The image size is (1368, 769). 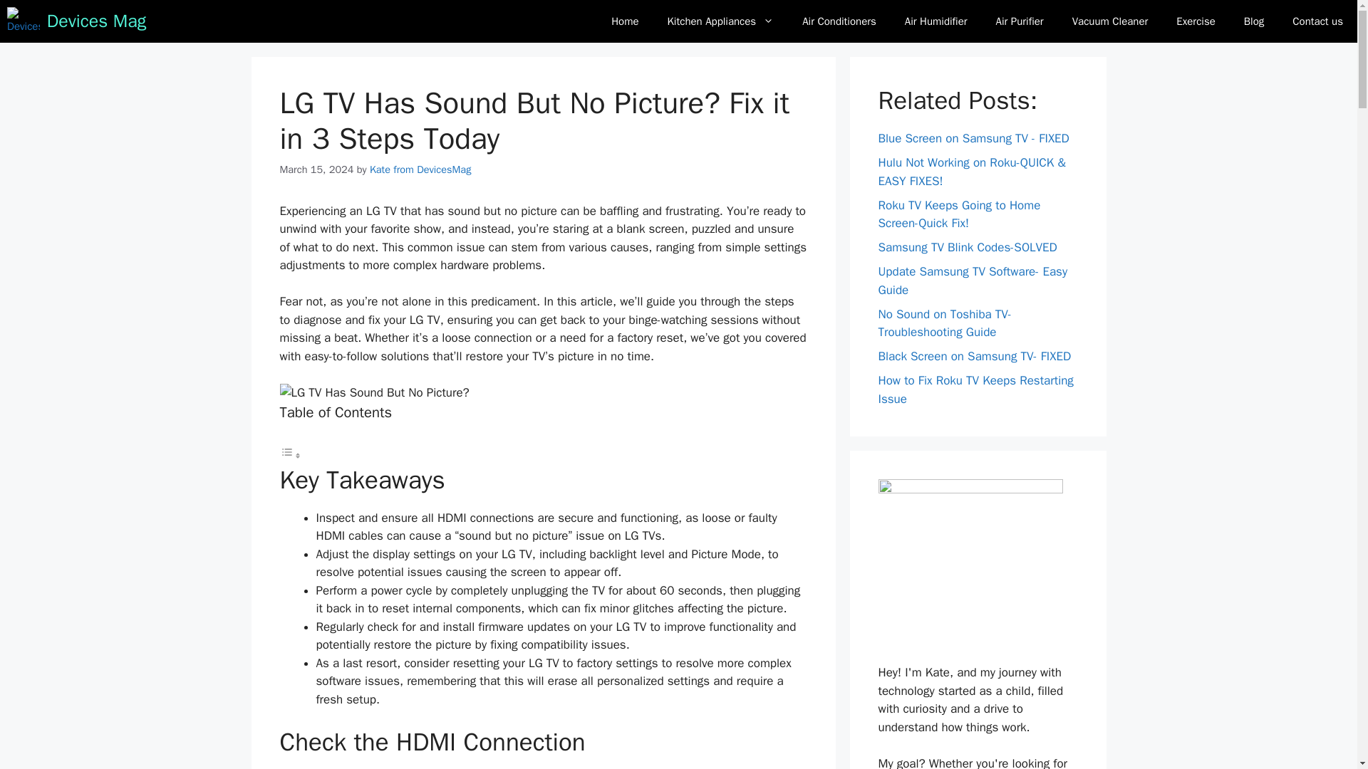 I want to click on Blue Screen on Samsung TV - FIXED, so click(x=973, y=138).